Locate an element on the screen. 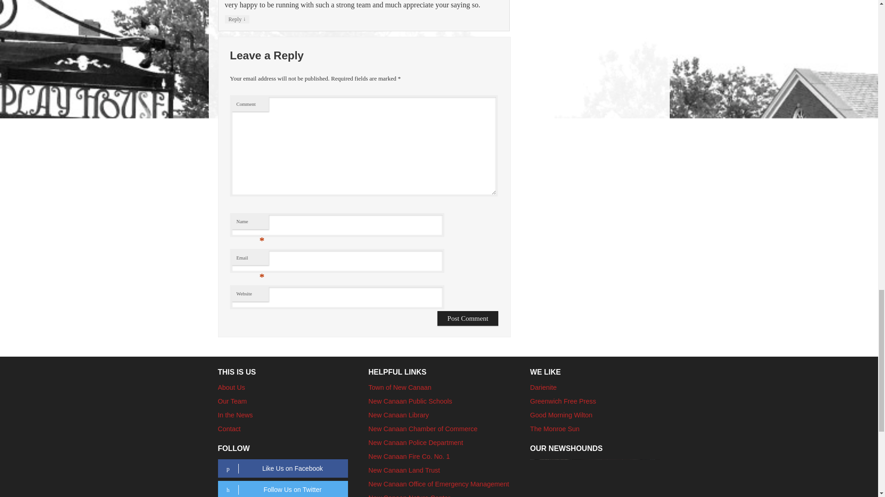 The image size is (885, 497). Post Comment is located at coordinates (468, 318).